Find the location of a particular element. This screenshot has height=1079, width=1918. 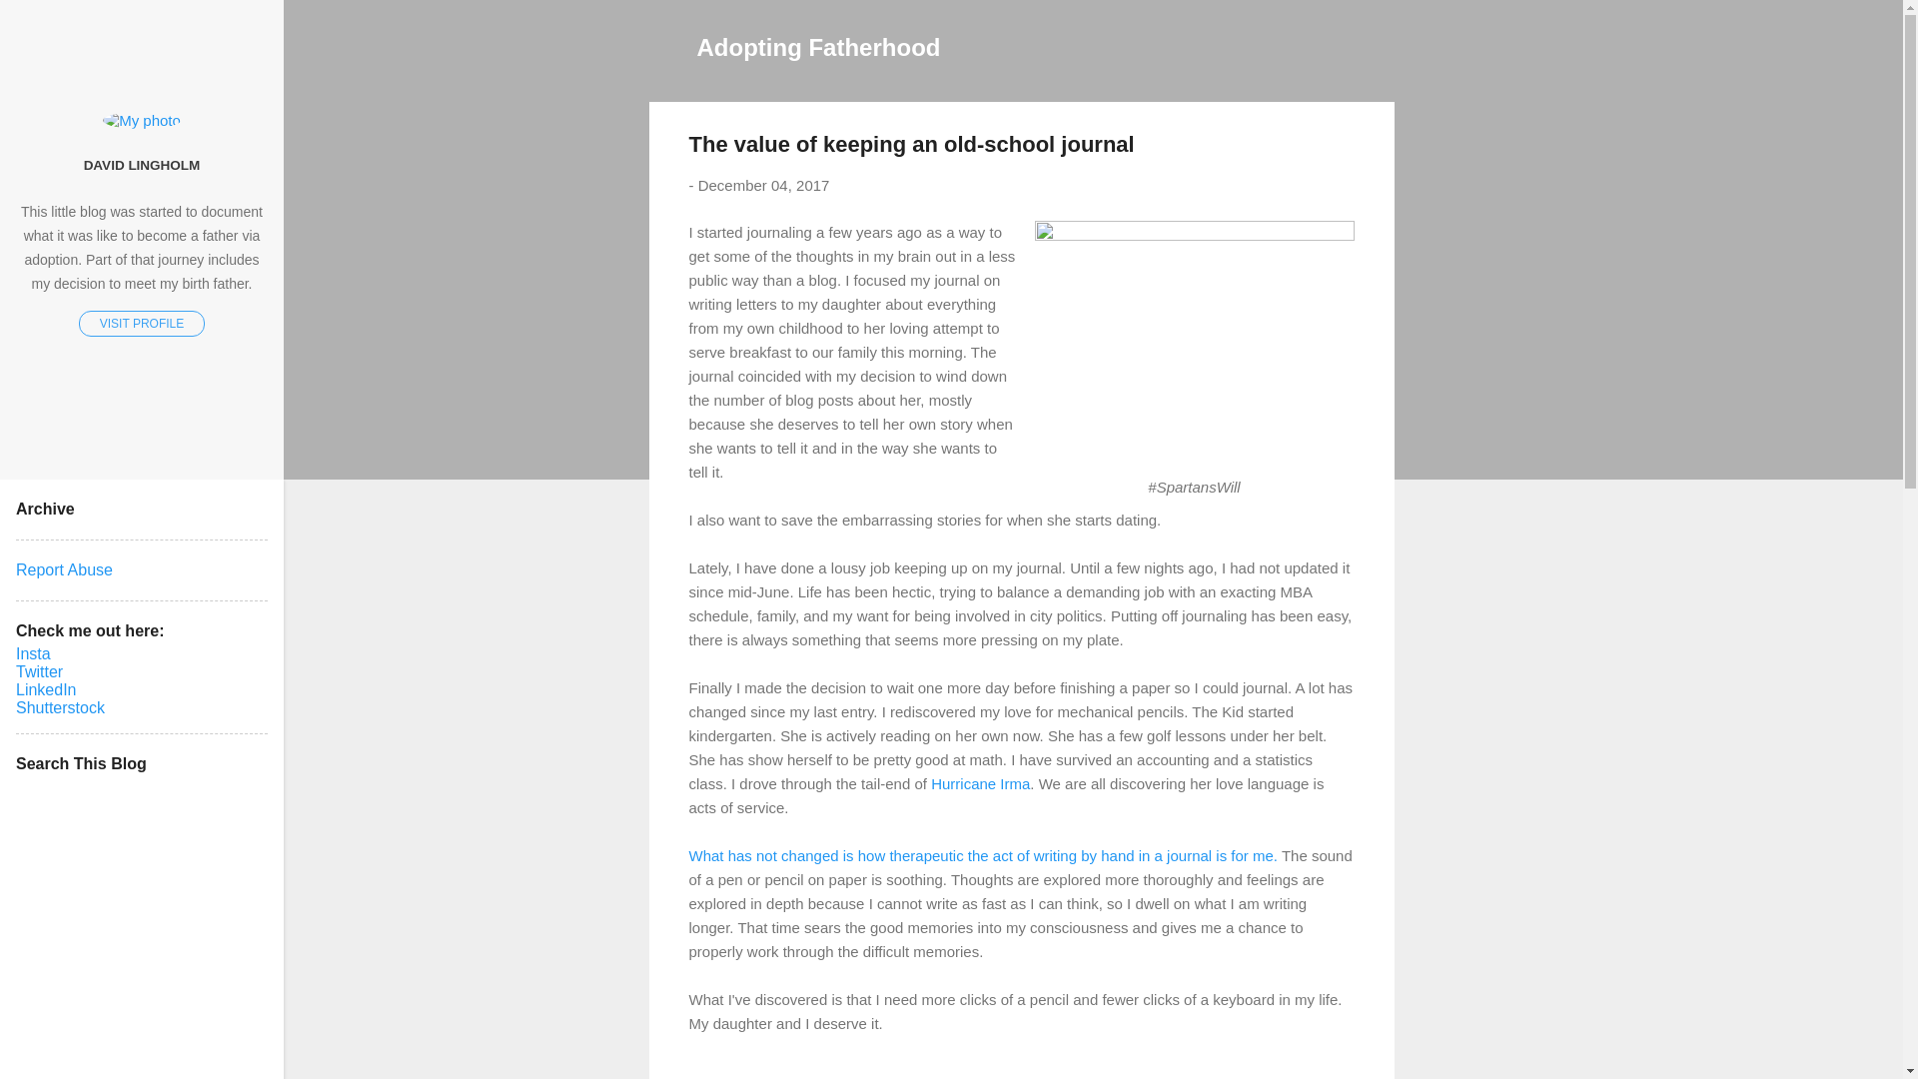

December 04, 2017 is located at coordinates (763, 186).